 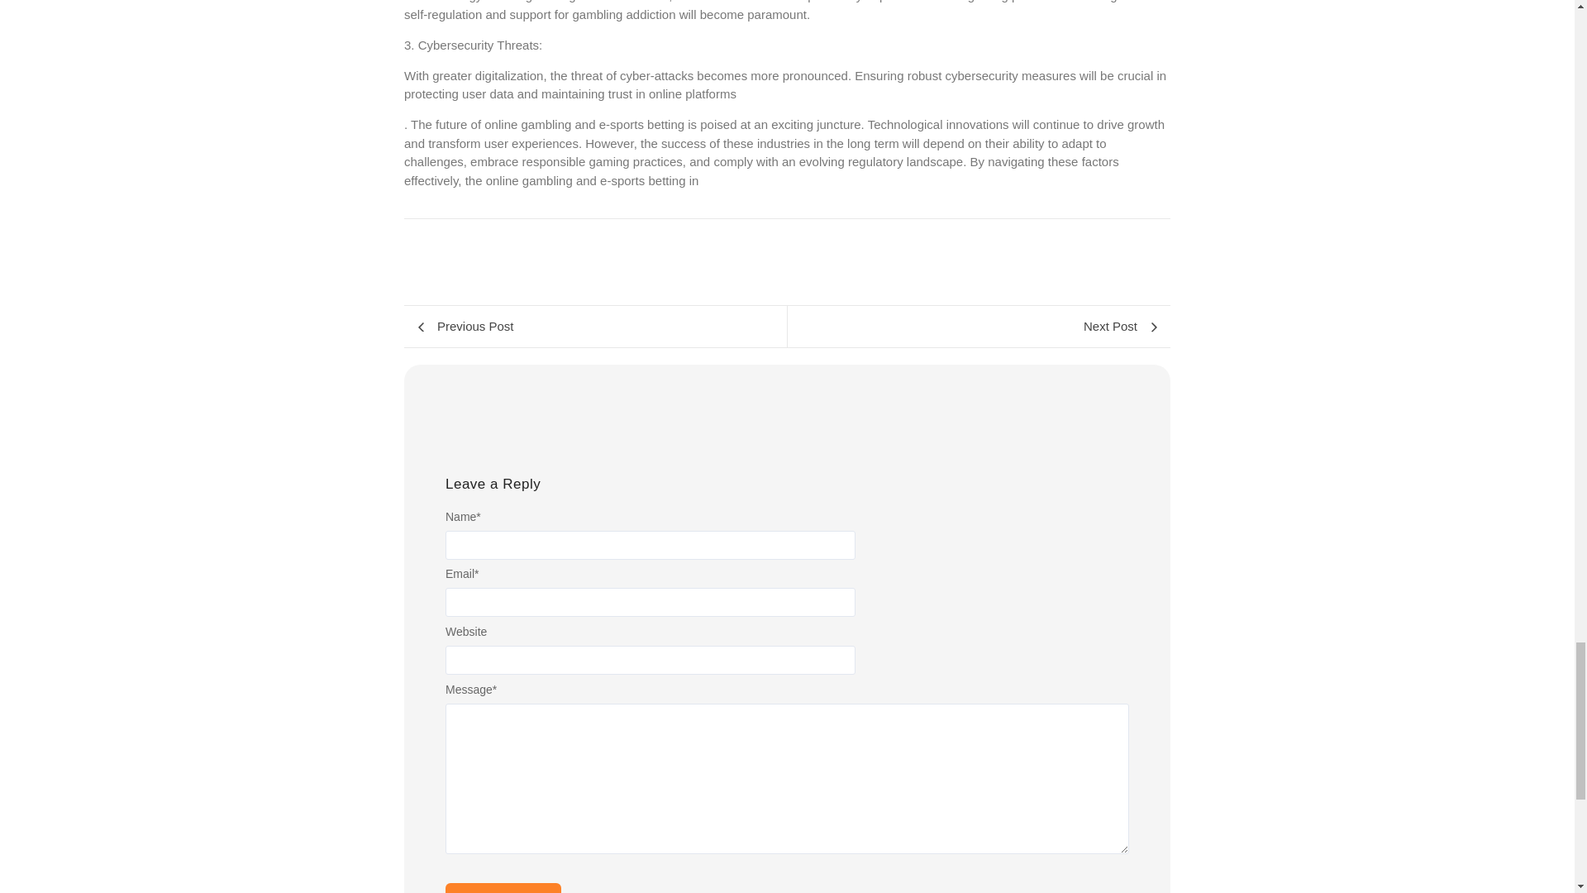 What do you see at coordinates (979, 327) in the screenshot?
I see `Next Post` at bounding box center [979, 327].